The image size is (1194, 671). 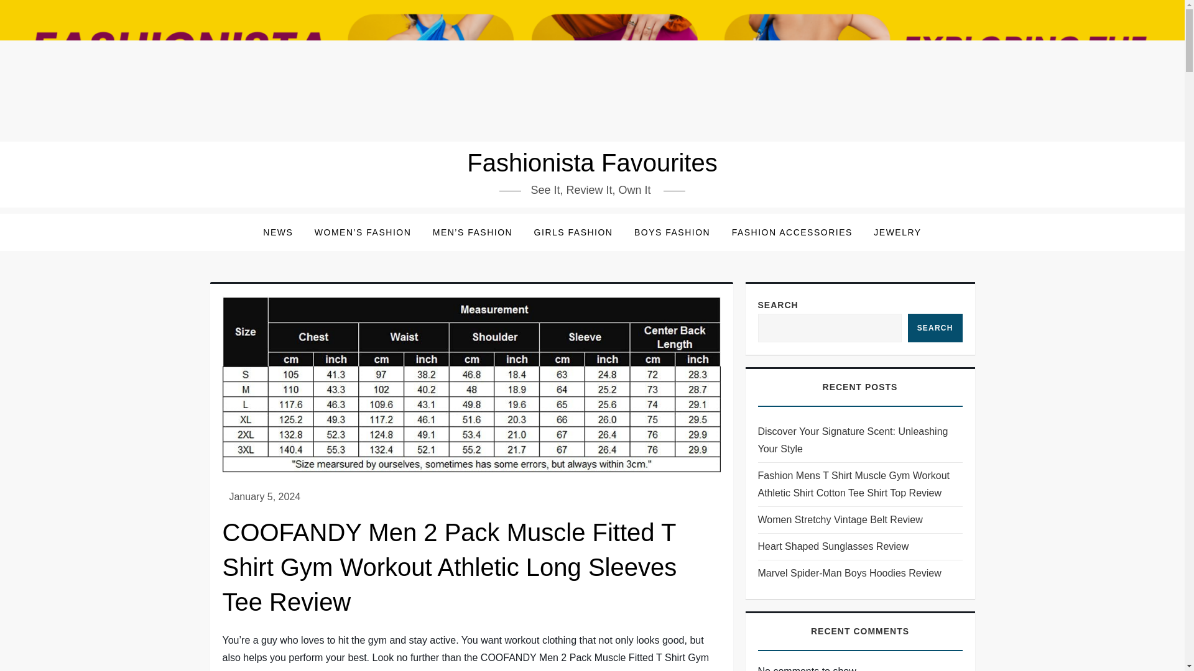 What do you see at coordinates (792, 232) in the screenshot?
I see `FASHION ACCESSORIES` at bounding box center [792, 232].